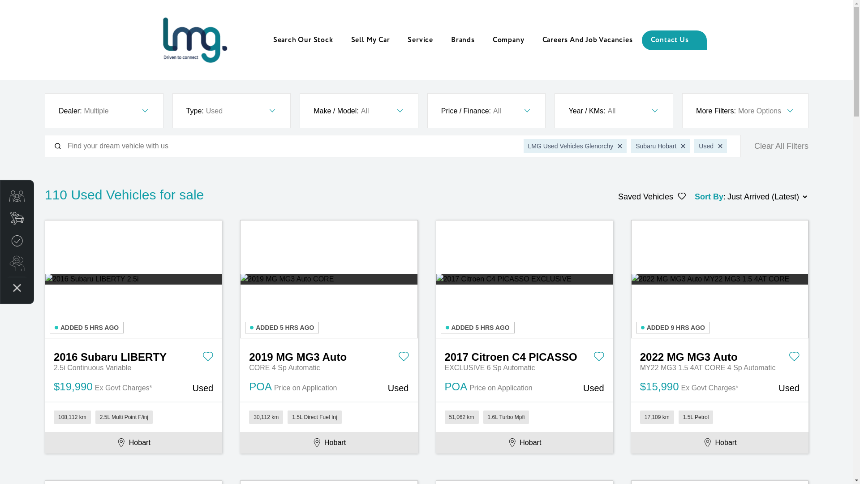 This screenshot has height=484, width=860. I want to click on 2017 Citroen C4 PICASSO EXCLUSIVE, so click(525, 279).